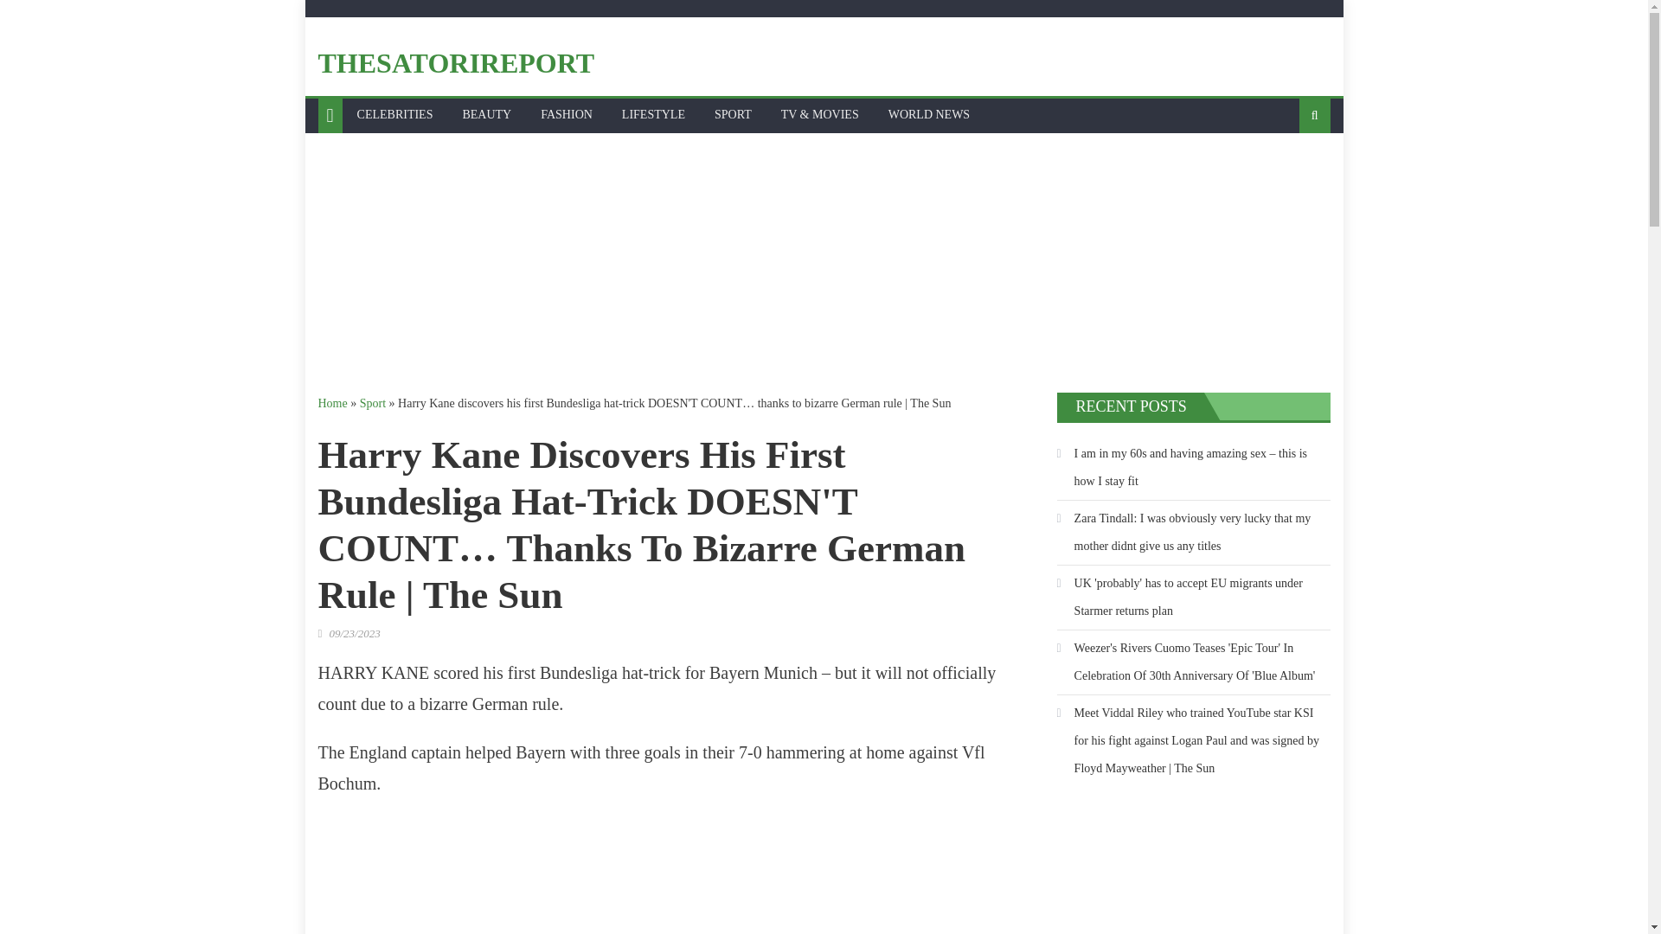  I want to click on Search, so click(1287, 172).